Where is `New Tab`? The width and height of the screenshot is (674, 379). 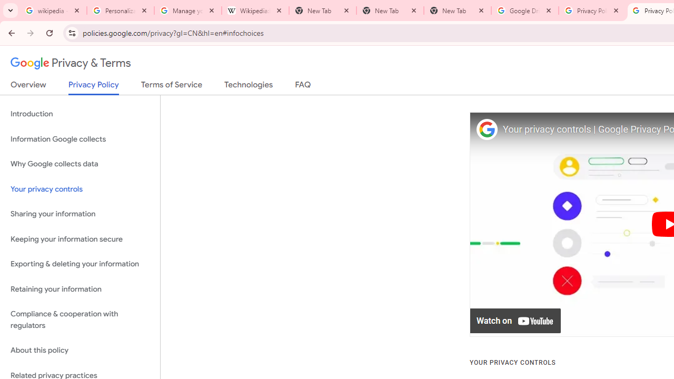 New Tab is located at coordinates (390, 11).